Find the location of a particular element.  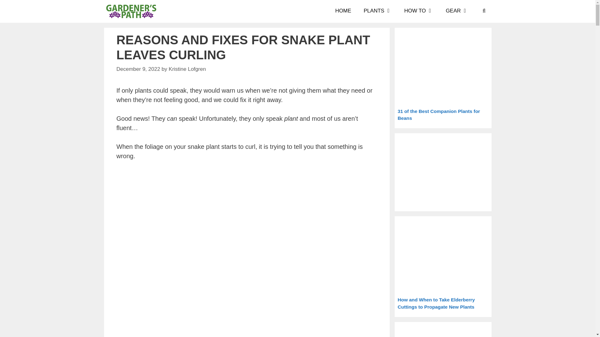

GEAR is located at coordinates (457, 11).